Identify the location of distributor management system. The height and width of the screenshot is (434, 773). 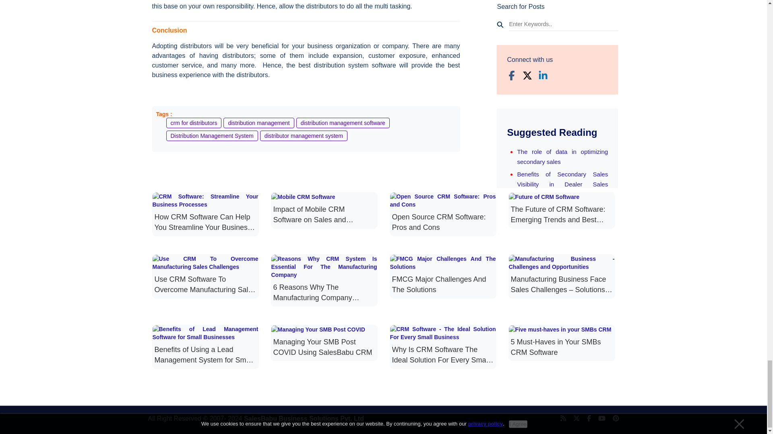
(304, 136).